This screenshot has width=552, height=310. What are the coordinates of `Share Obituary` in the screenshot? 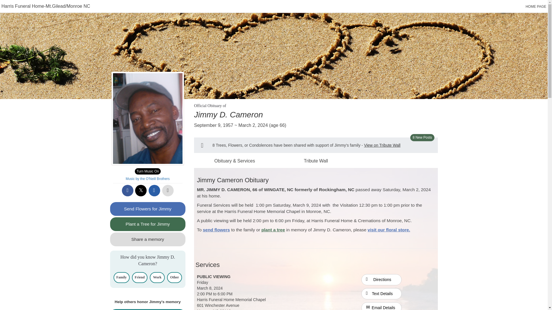 It's located at (148, 309).